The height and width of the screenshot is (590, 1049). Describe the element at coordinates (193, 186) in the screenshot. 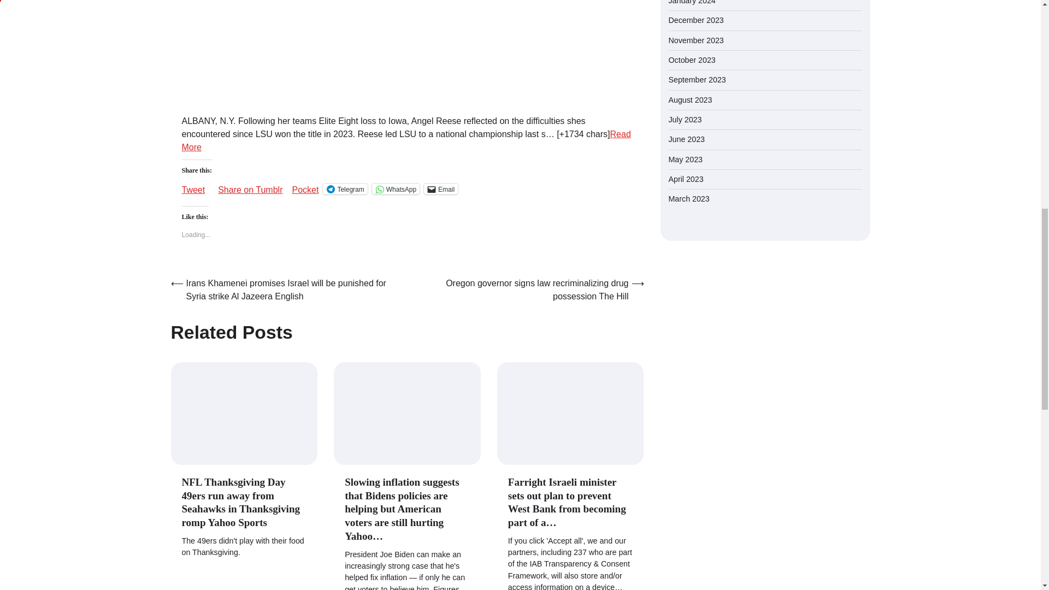

I see `Tweet` at that location.